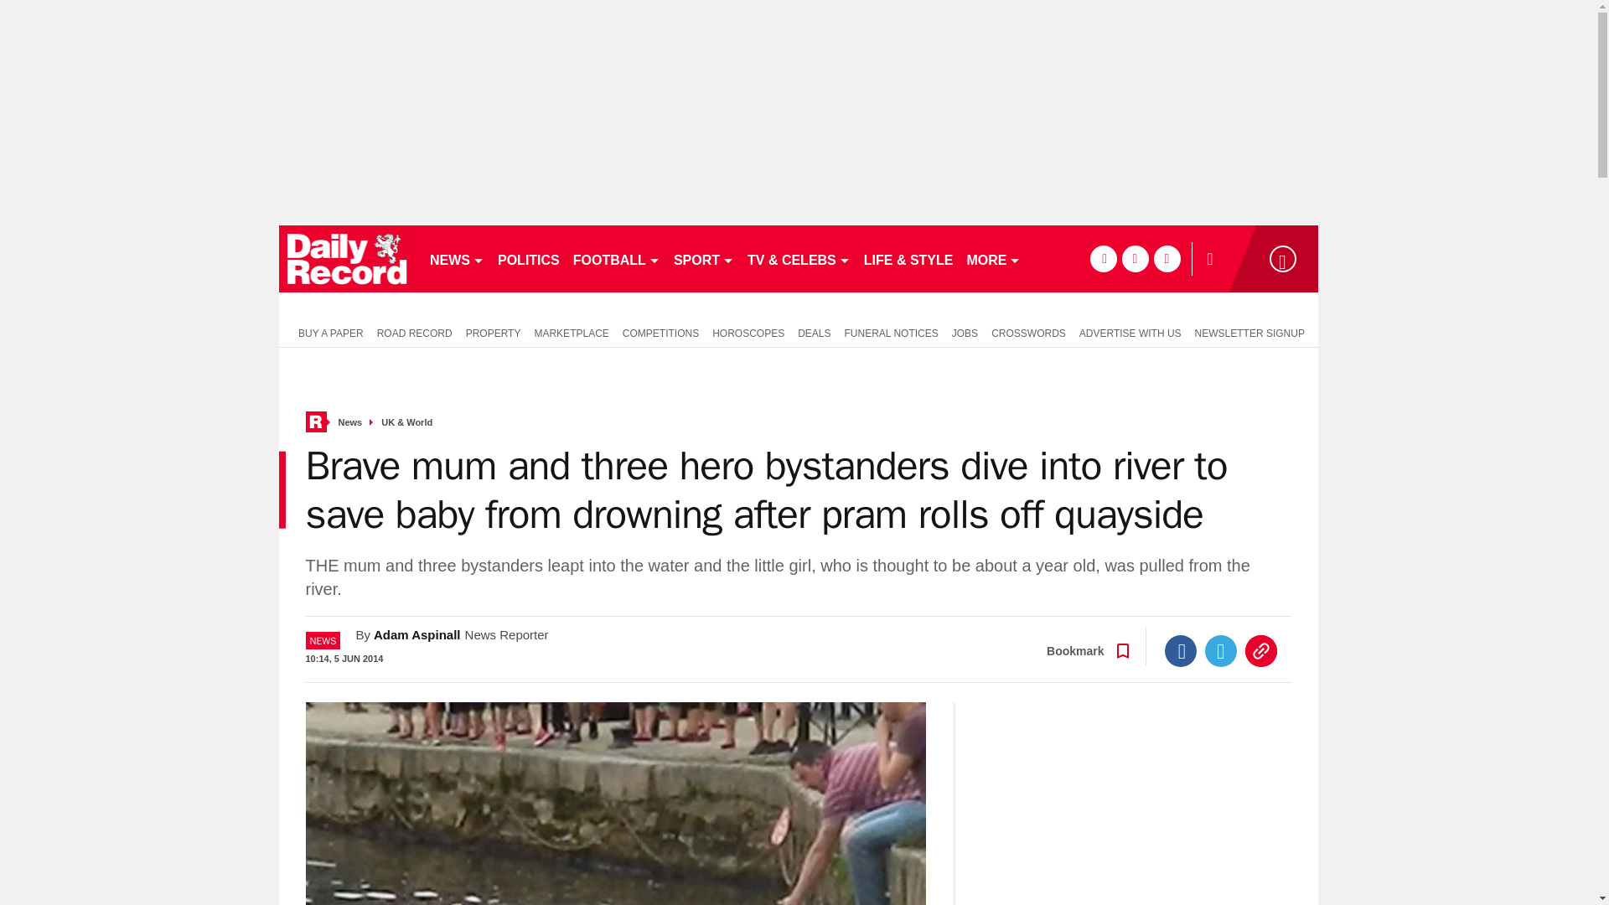 The height and width of the screenshot is (905, 1609). Describe the element at coordinates (1103, 258) in the screenshot. I see `facebook` at that location.